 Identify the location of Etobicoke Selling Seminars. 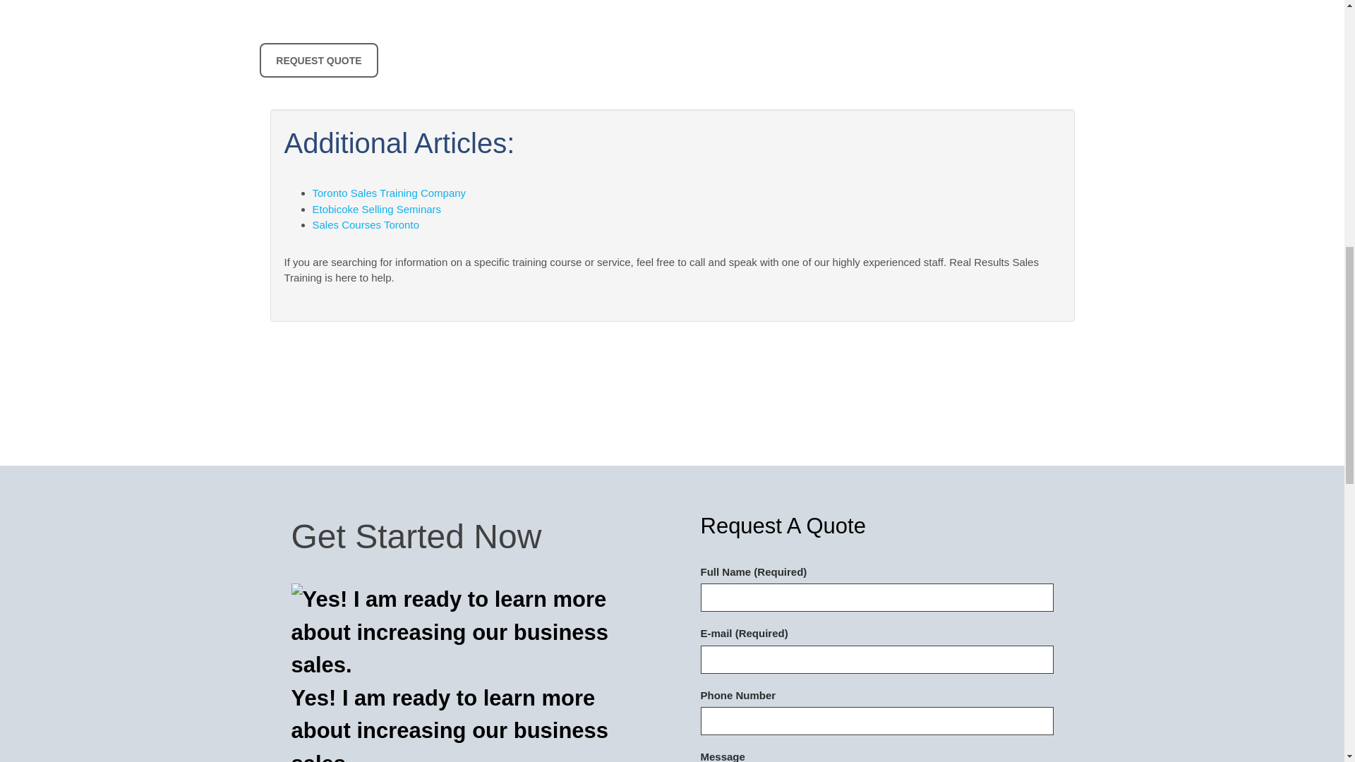
(376, 209).